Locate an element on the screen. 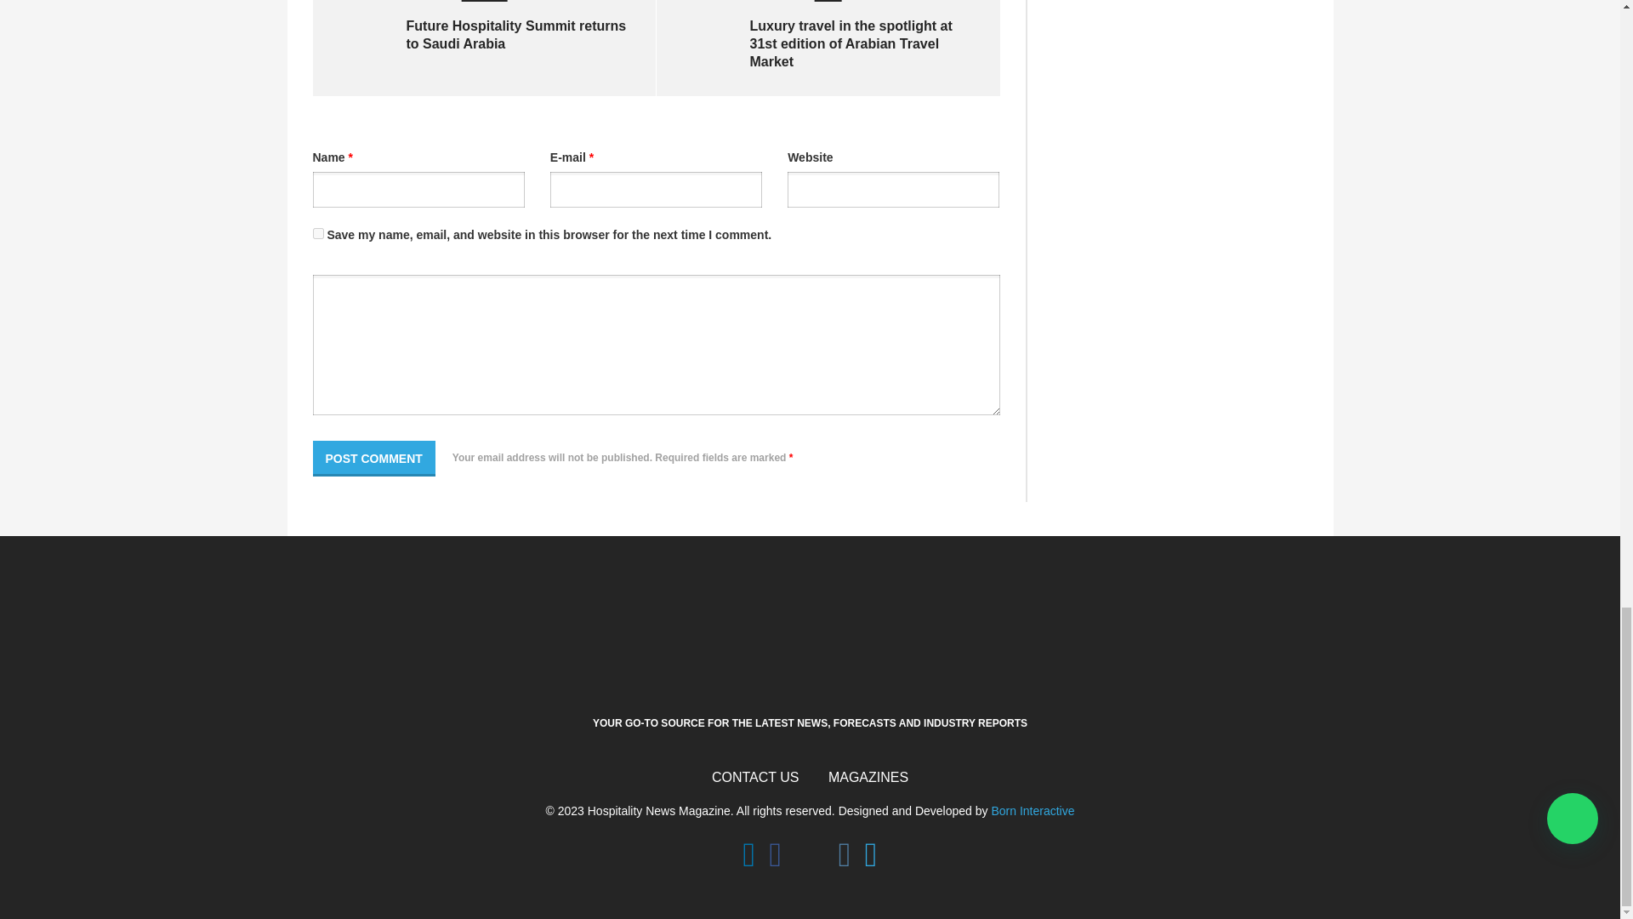 The image size is (1633, 919). Post comment is located at coordinates (374, 459).